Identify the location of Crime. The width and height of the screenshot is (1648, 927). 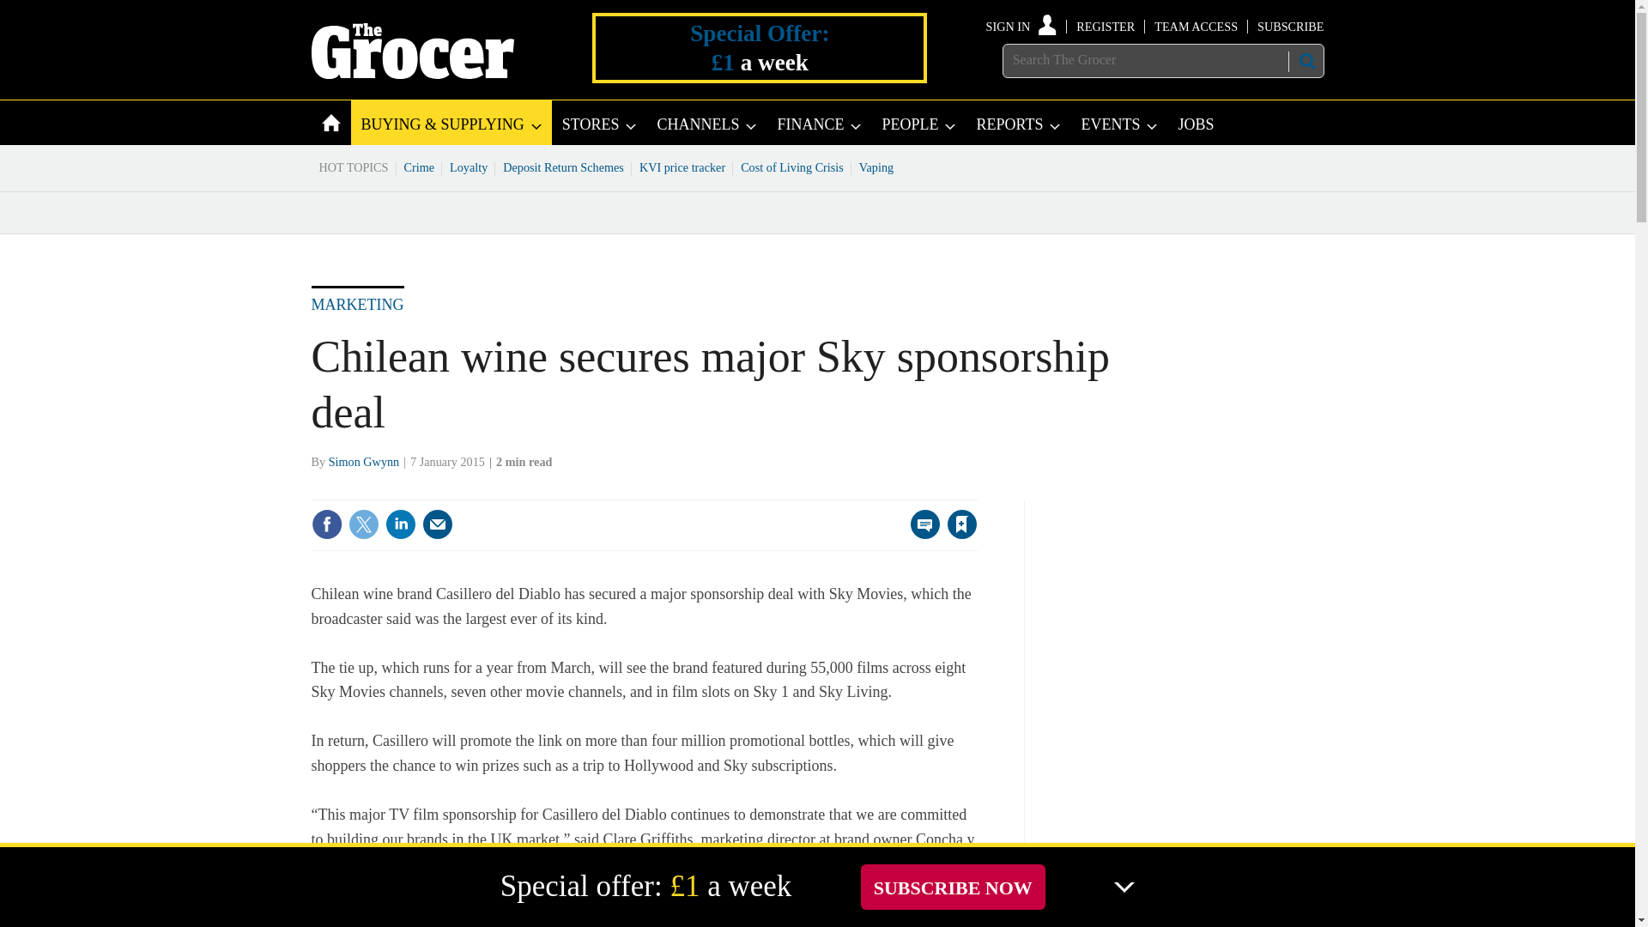
(420, 167).